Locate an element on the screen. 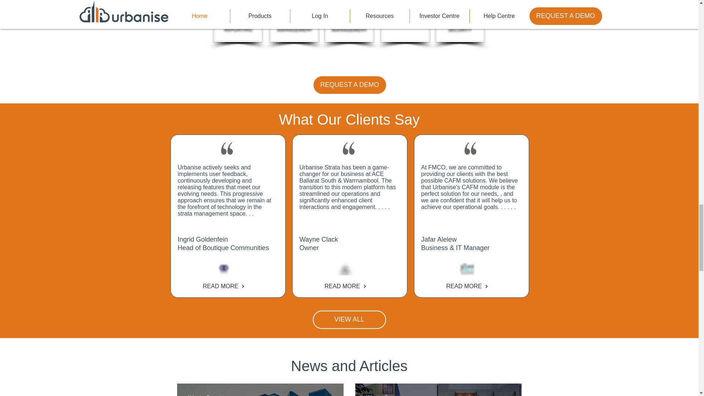 This screenshot has height=396, width=704. READ MORE is located at coordinates (345, 286).